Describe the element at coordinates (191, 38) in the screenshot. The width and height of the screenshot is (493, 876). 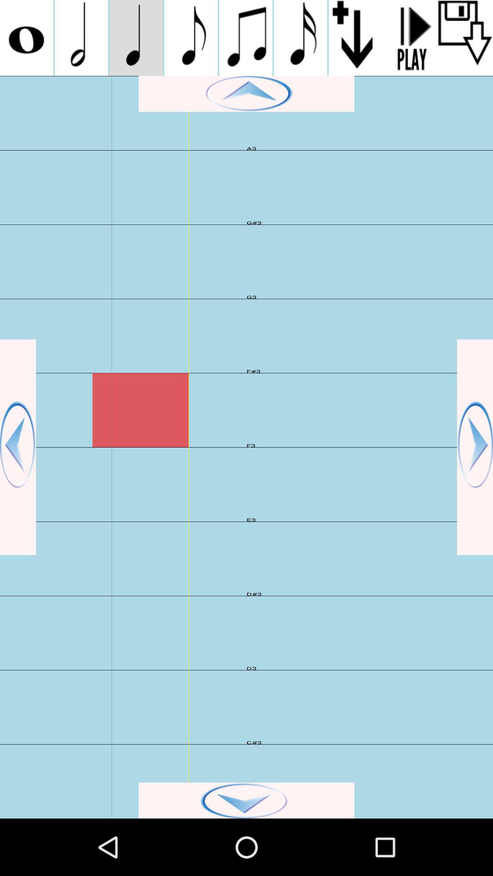
I see `play eighth note` at that location.